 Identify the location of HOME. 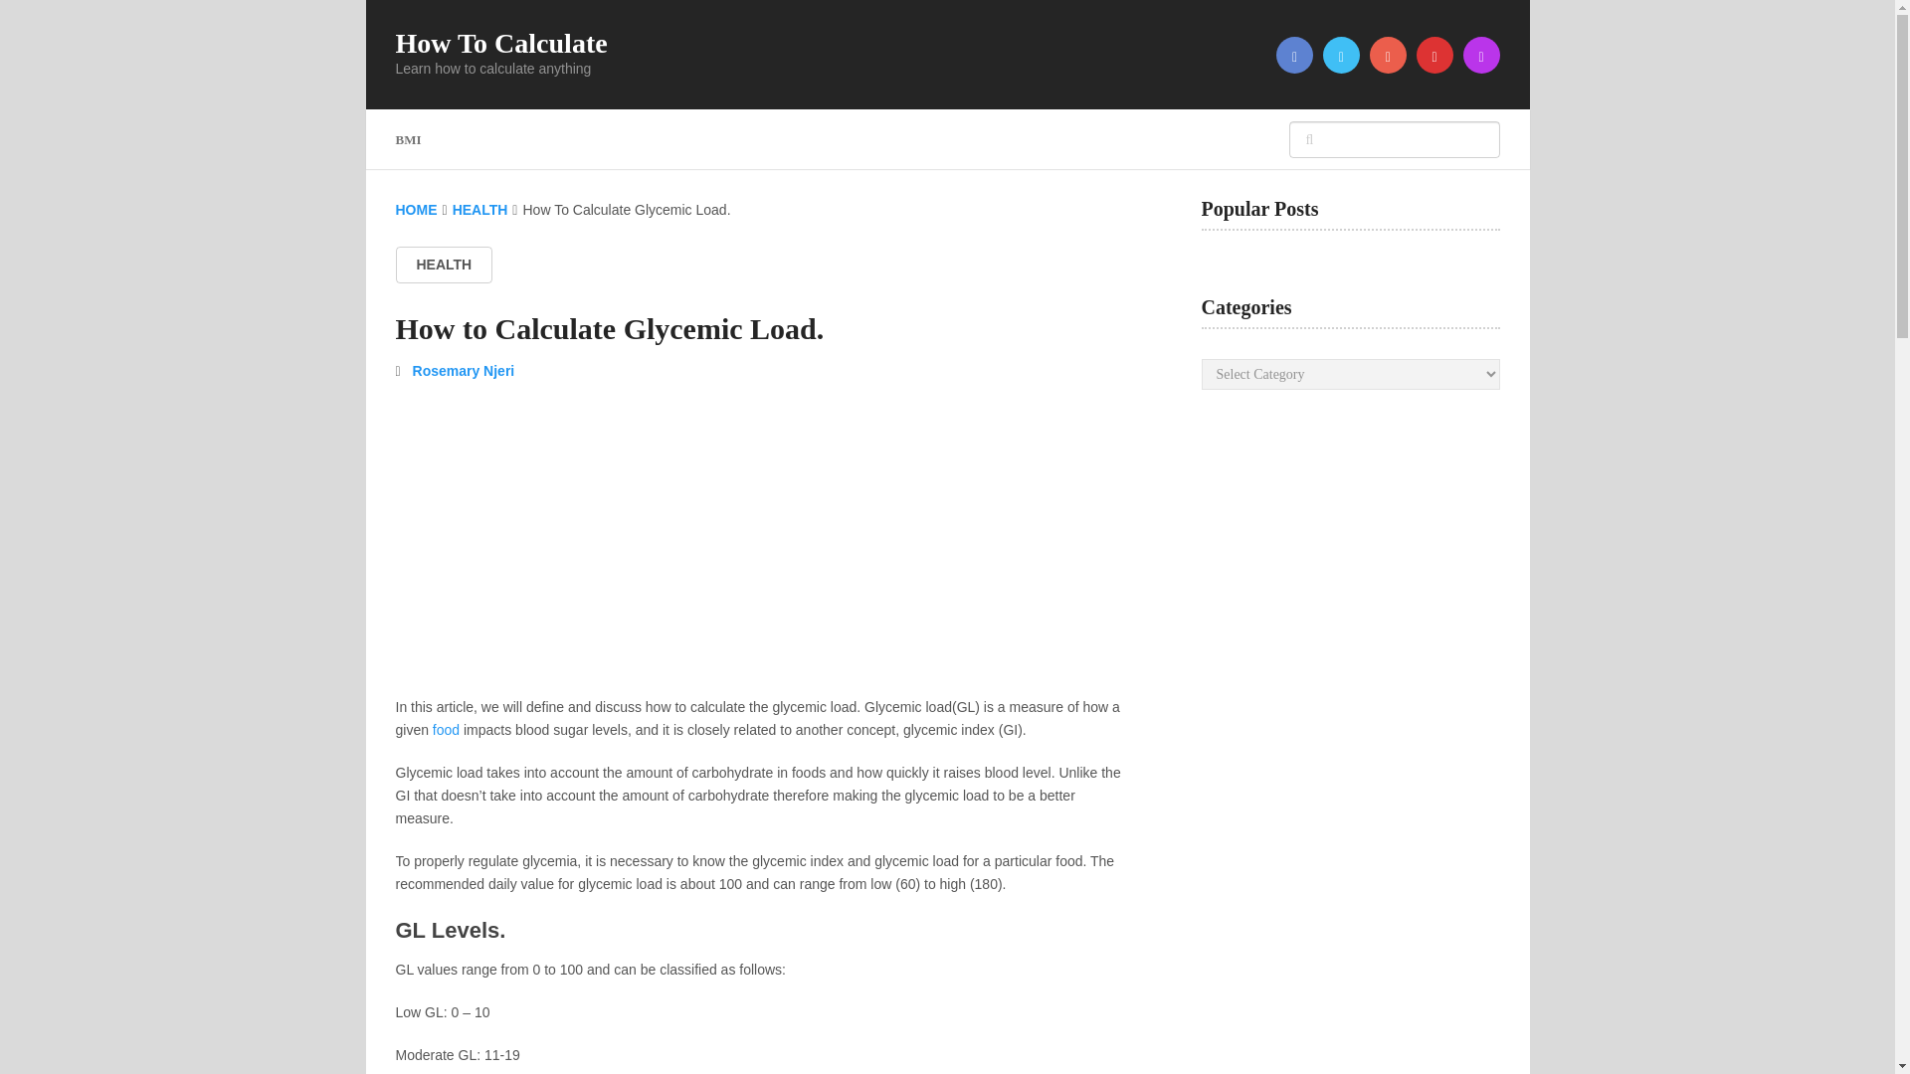
(416, 210).